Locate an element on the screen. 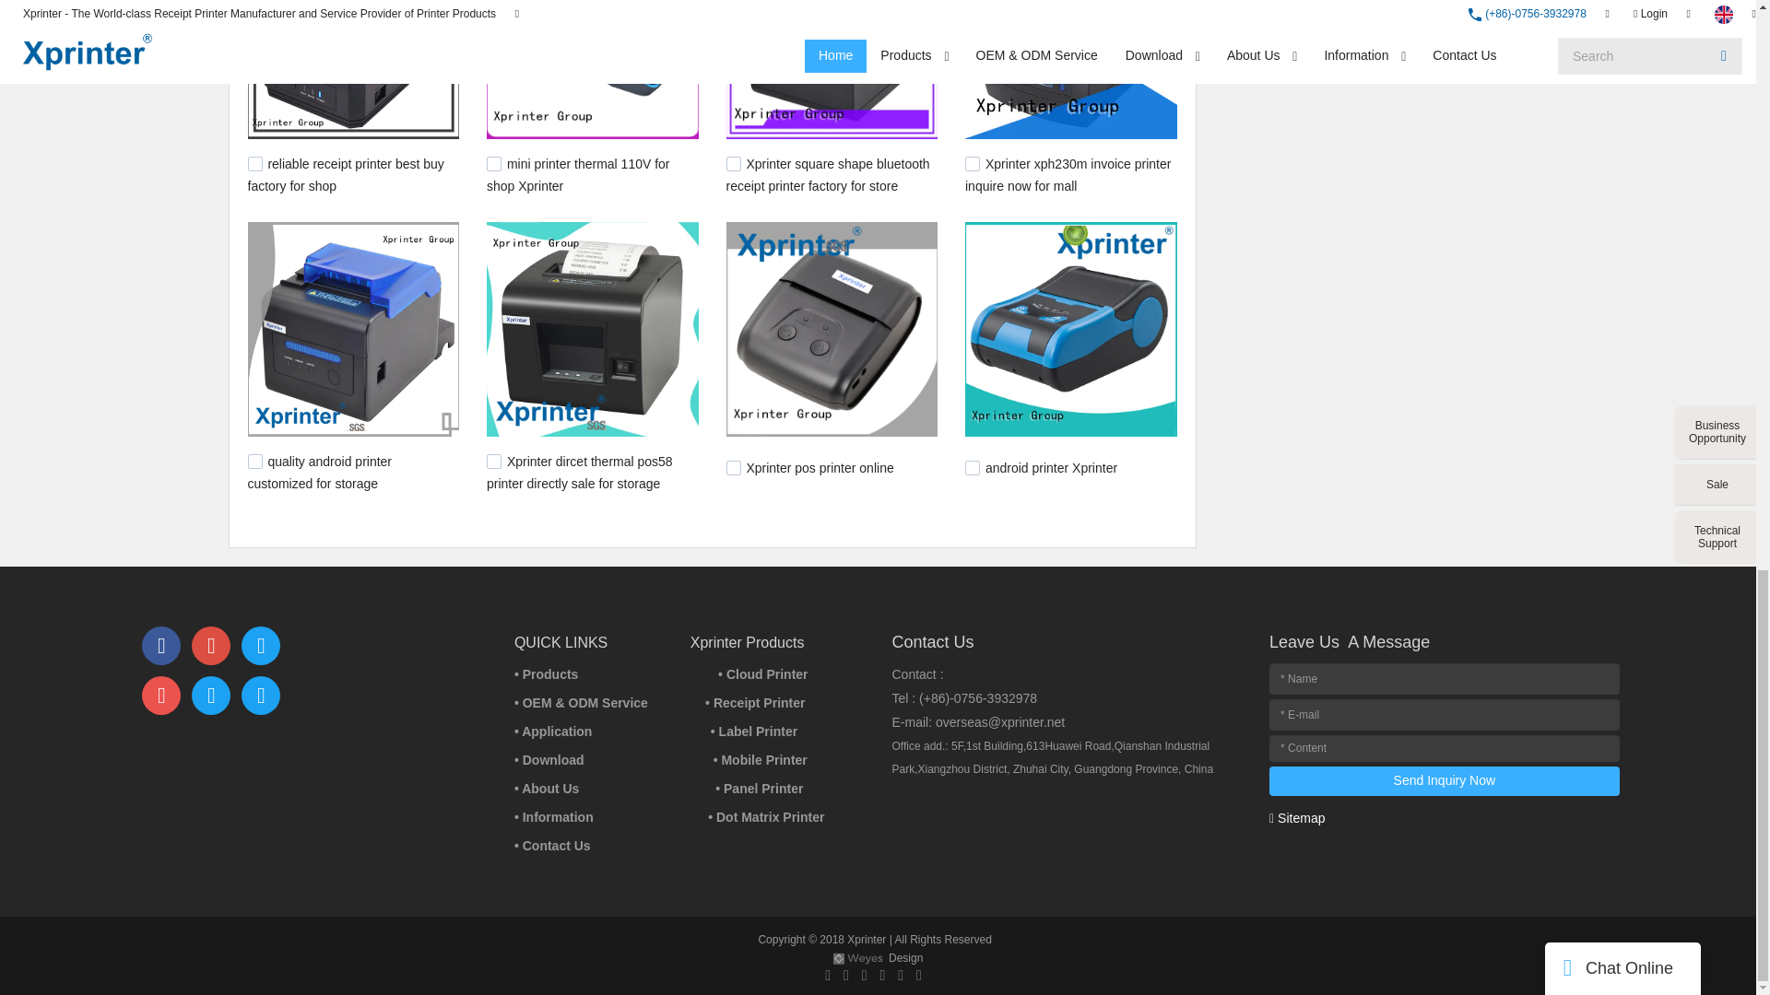 This screenshot has height=995, width=1770. 1280 is located at coordinates (494, 461).